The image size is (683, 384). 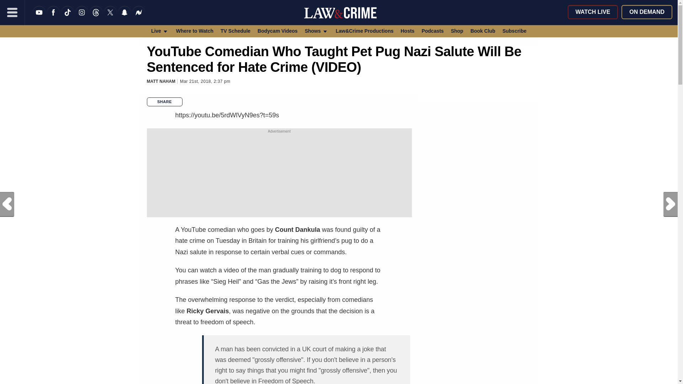 What do you see at coordinates (96, 17) in the screenshot?
I see `Threads` at bounding box center [96, 17].